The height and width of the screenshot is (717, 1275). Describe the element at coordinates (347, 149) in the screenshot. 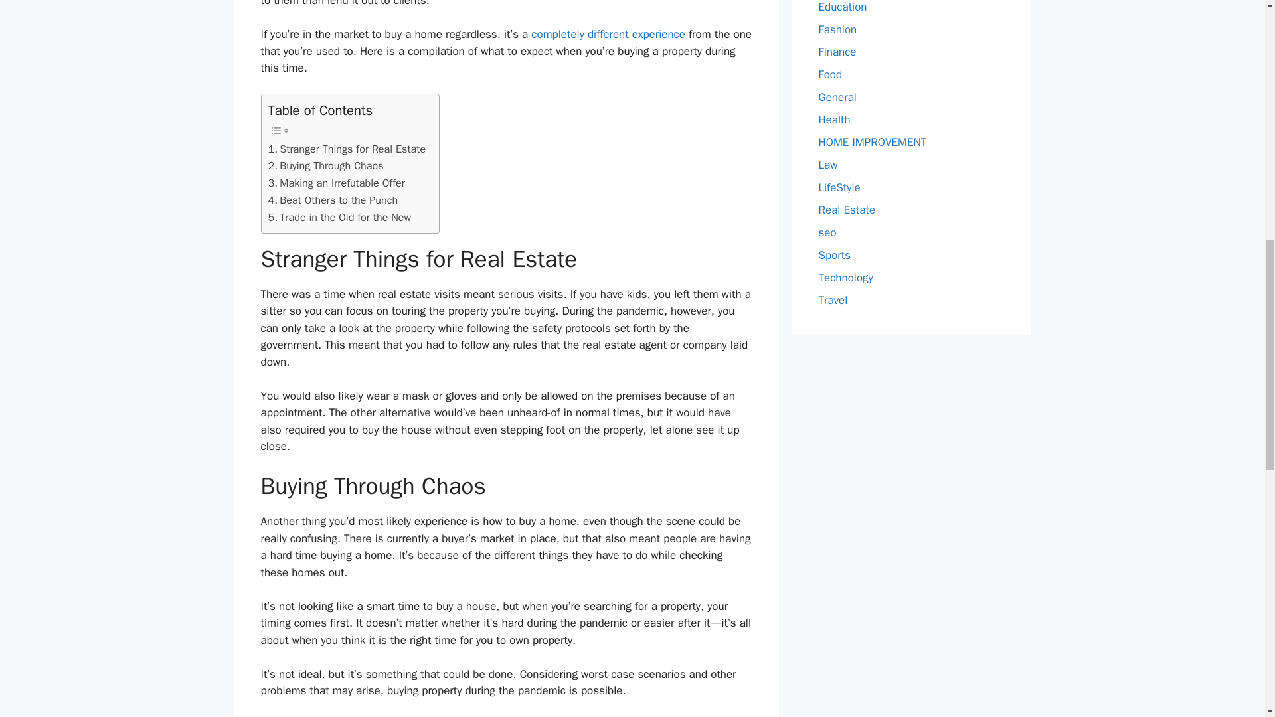

I see `Stranger Things for Real Estate` at that location.